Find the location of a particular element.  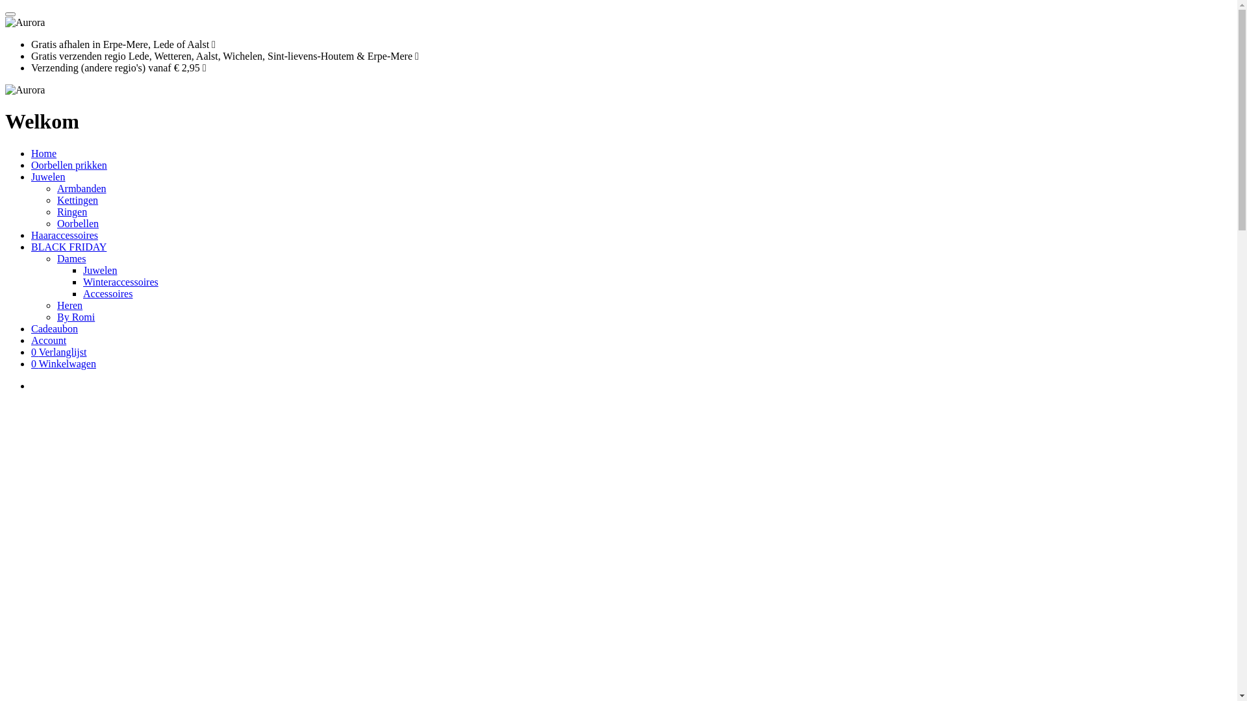

Kettingen is located at coordinates (78, 200).